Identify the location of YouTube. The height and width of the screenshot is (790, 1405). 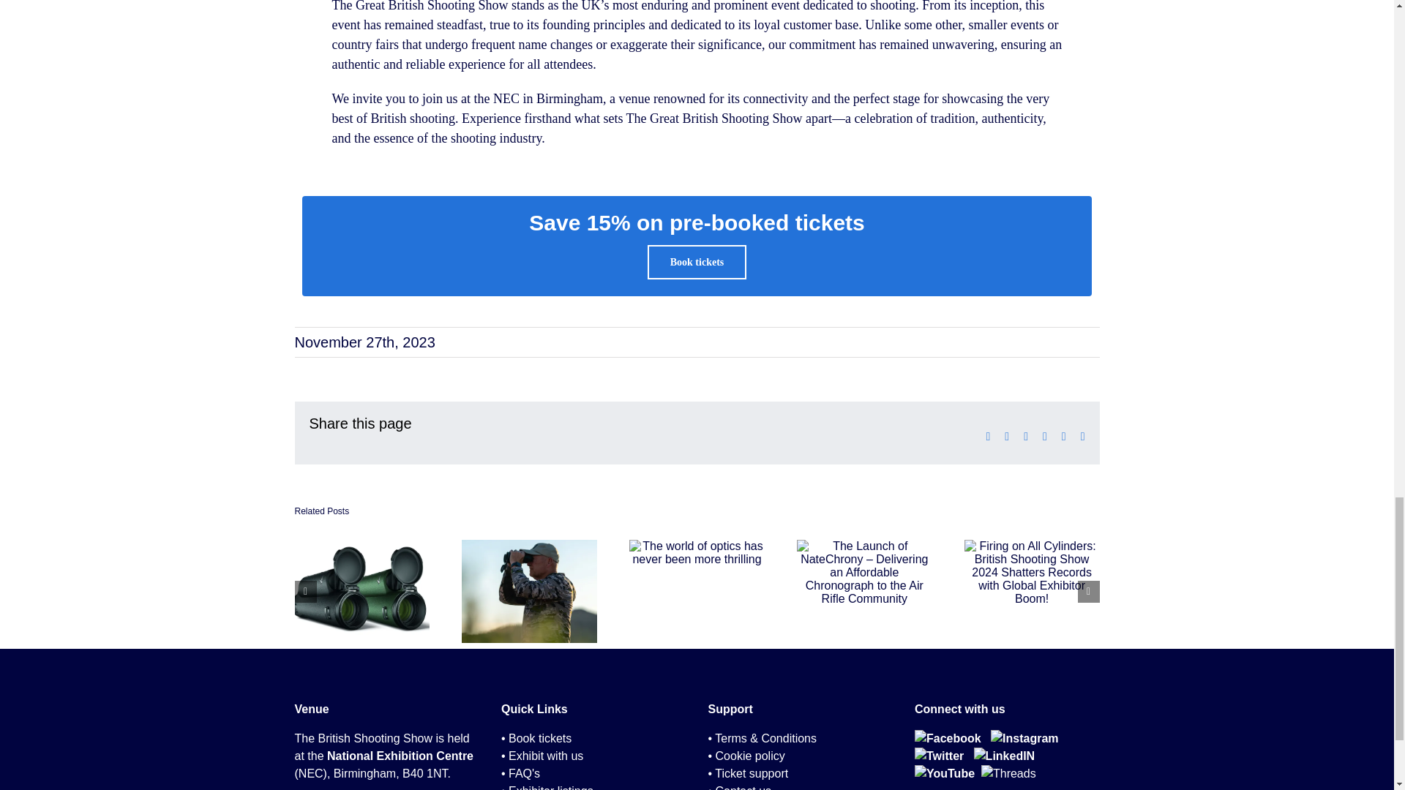
(944, 772).